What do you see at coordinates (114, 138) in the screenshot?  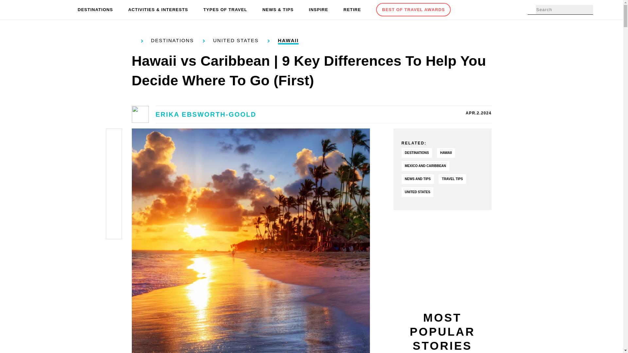 I see `Facebook` at bounding box center [114, 138].